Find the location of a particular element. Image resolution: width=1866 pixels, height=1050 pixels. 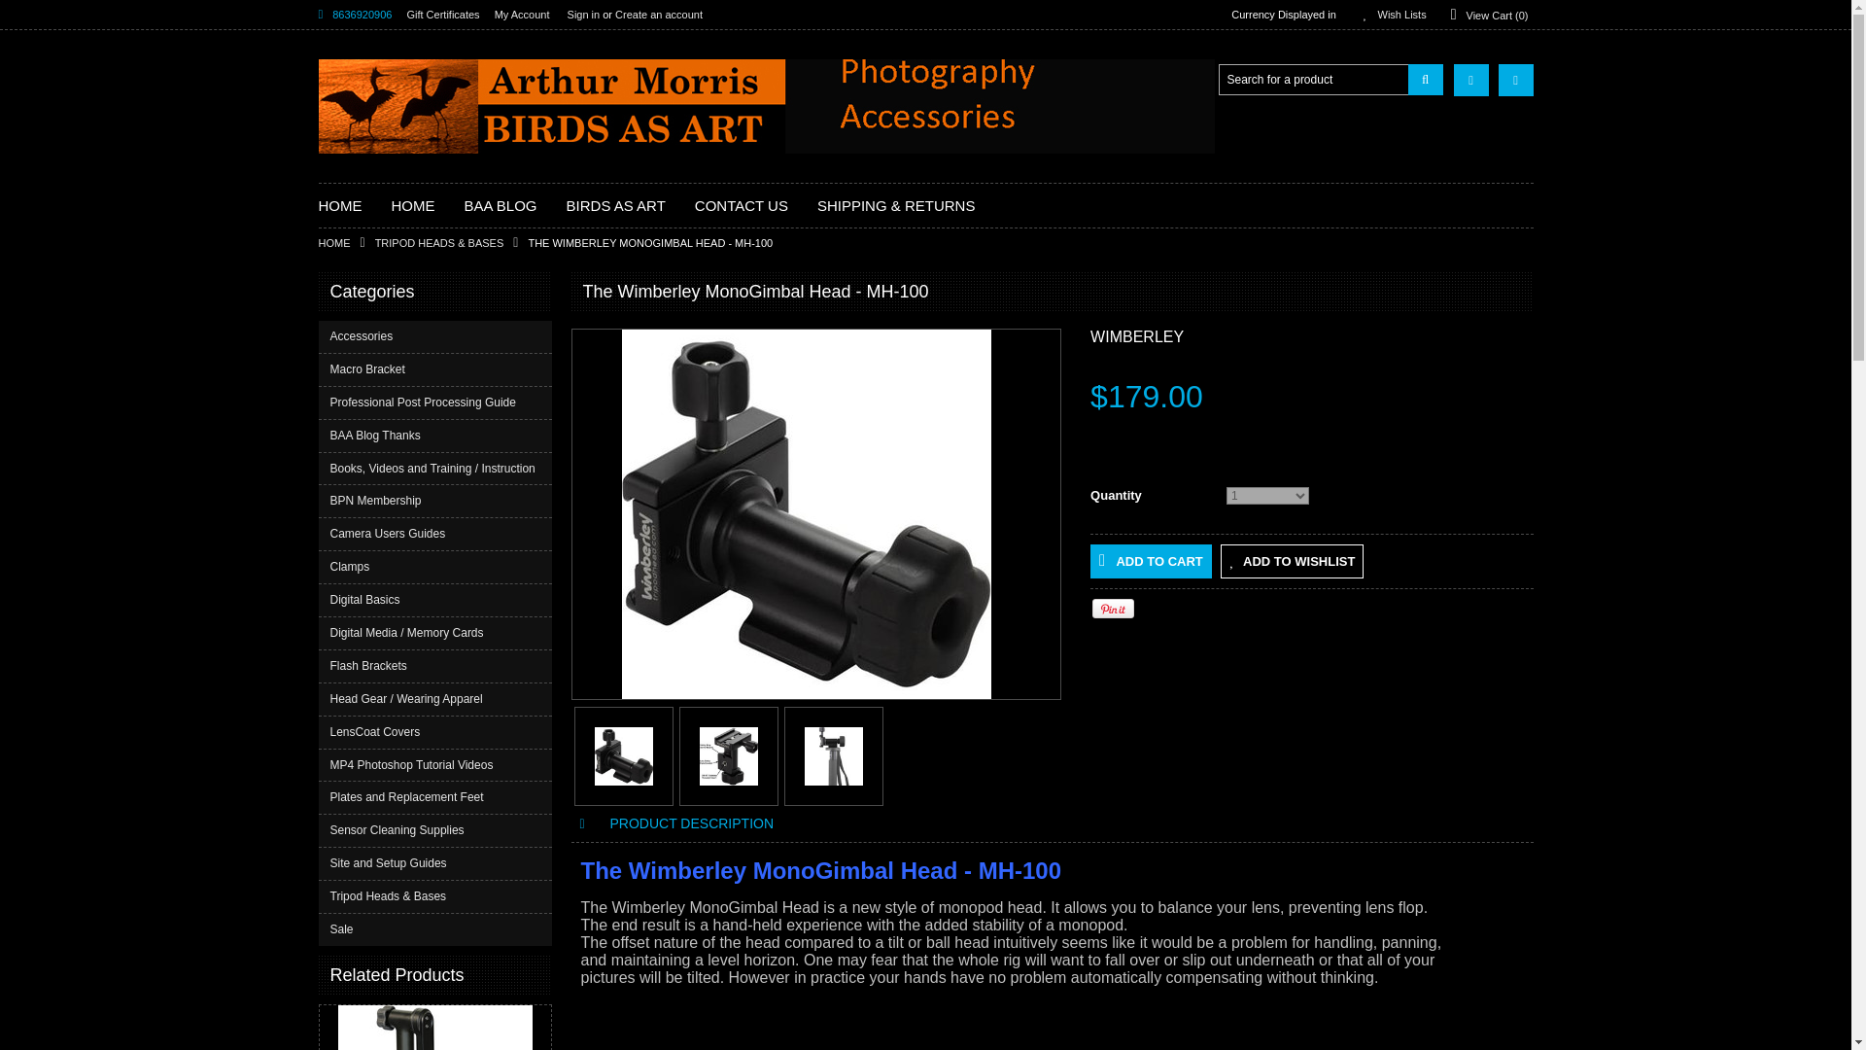

Flash Brackets is located at coordinates (435, 666).